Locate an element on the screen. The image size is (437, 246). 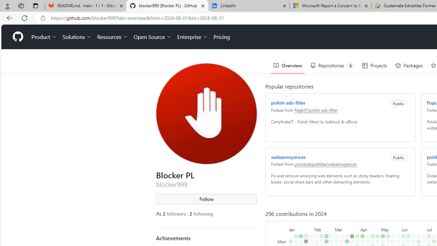
Pricing is located at coordinates (222, 37).